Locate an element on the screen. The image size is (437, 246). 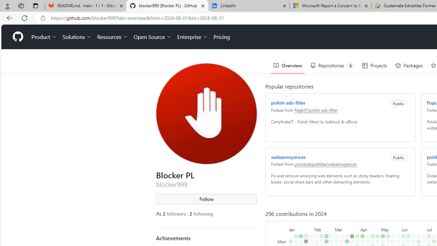
Pricing is located at coordinates (222, 37).